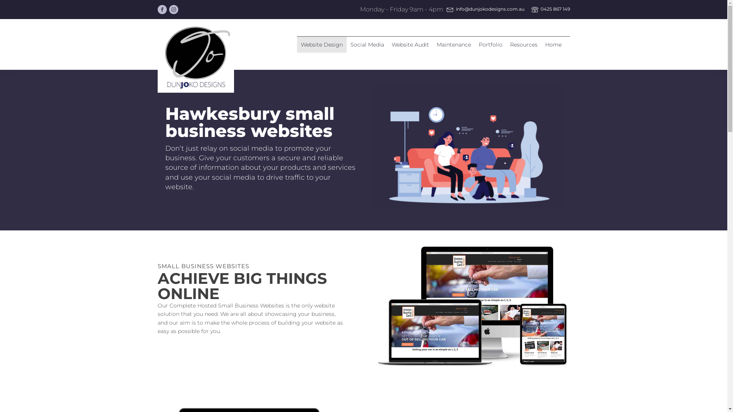 The height and width of the screenshot is (412, 733). I want to click on Portfolio, so click(491, 45).